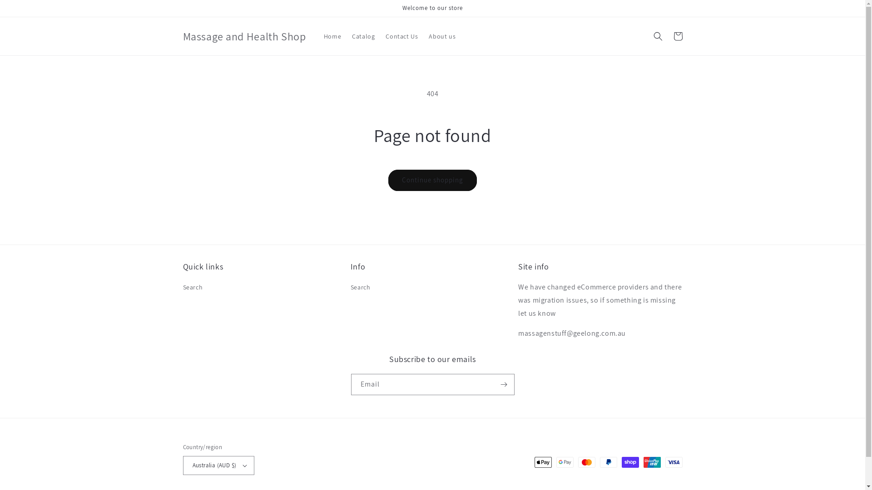 The height and width of the screenshot is (490, 872). I want to click on Home, so click(332, 36).